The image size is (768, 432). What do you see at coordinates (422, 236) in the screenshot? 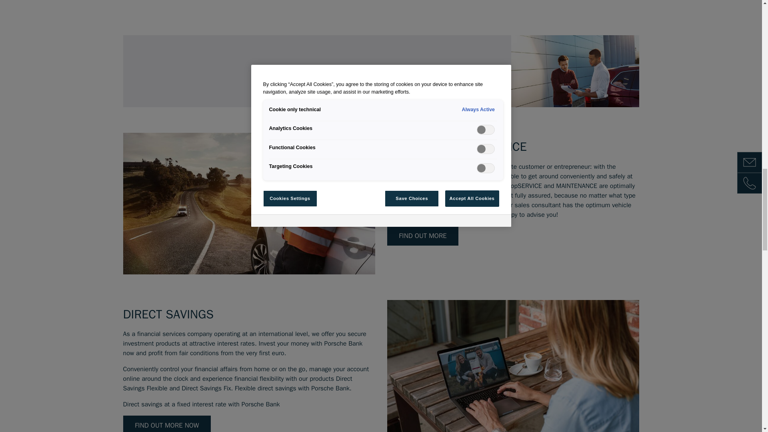
I see `FIND OUT MORE` at bounding box center [422, 236].